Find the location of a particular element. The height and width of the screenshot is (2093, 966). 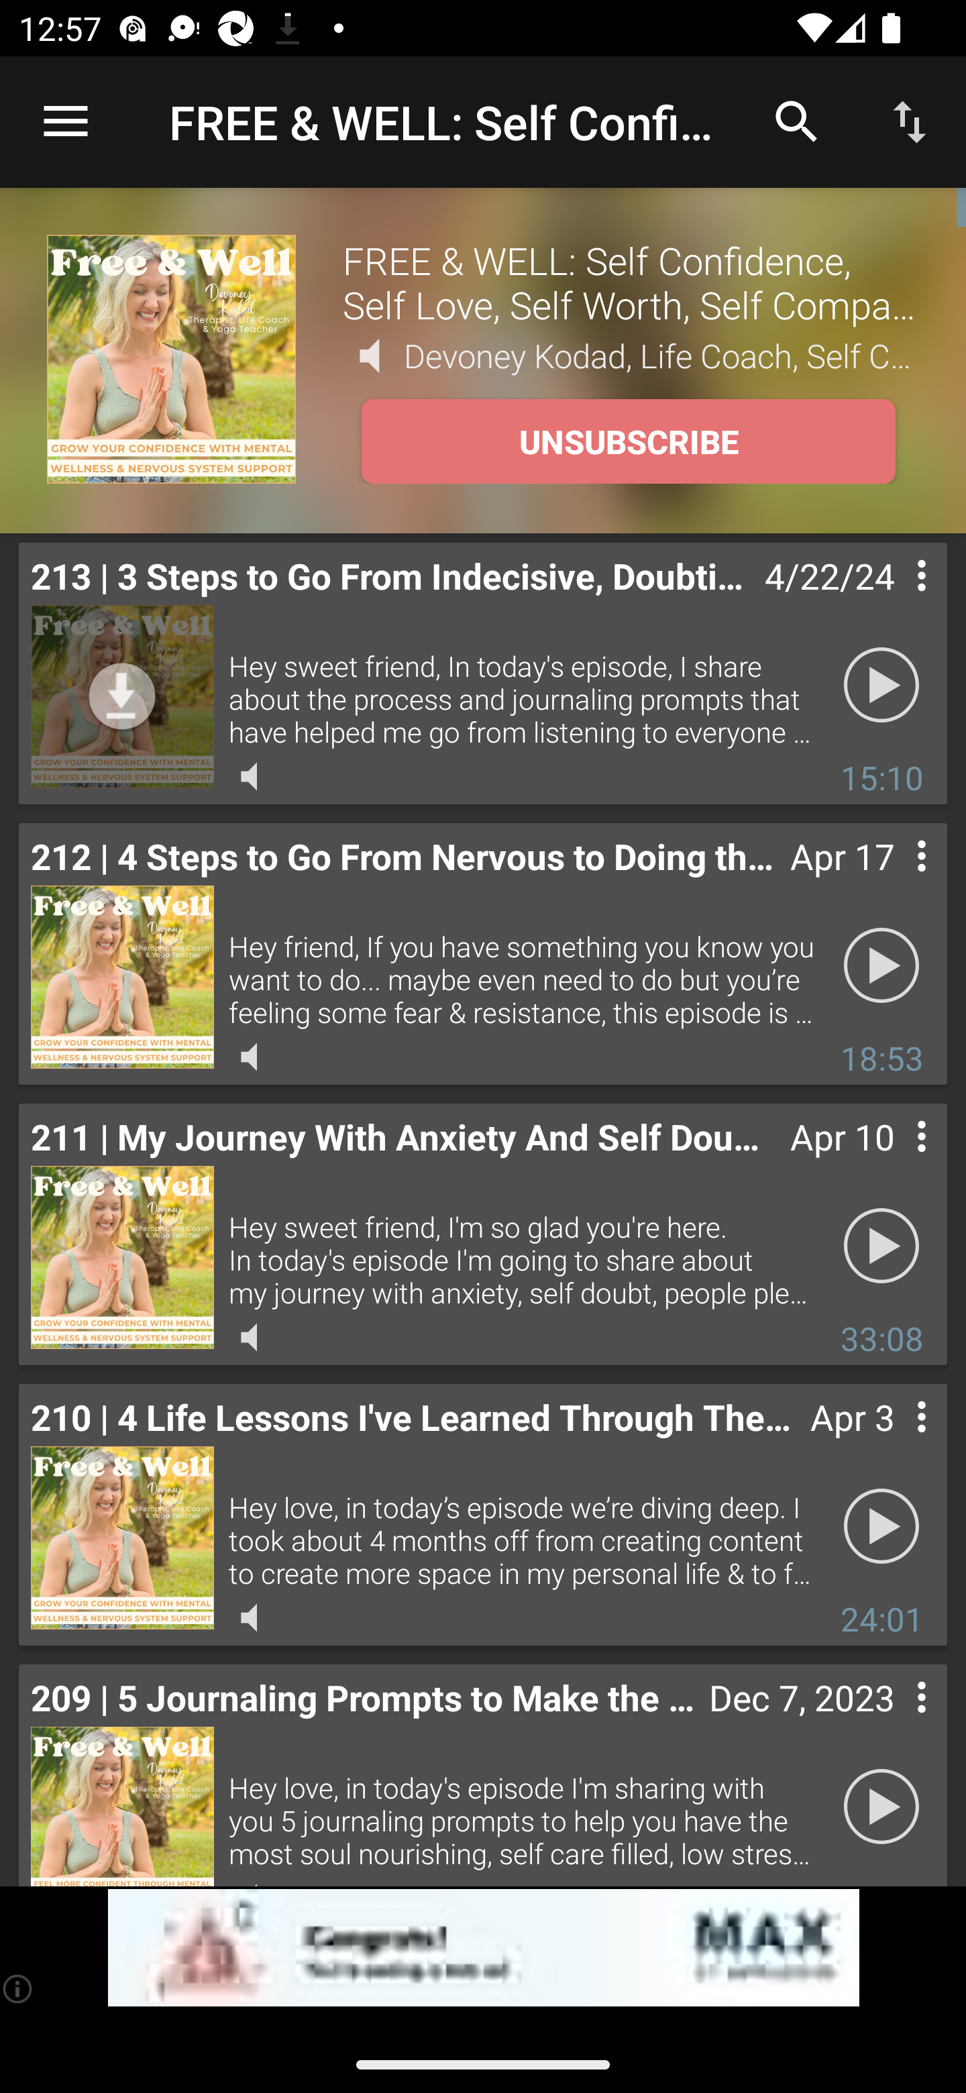

Play is located at coordinates (881, 1807).